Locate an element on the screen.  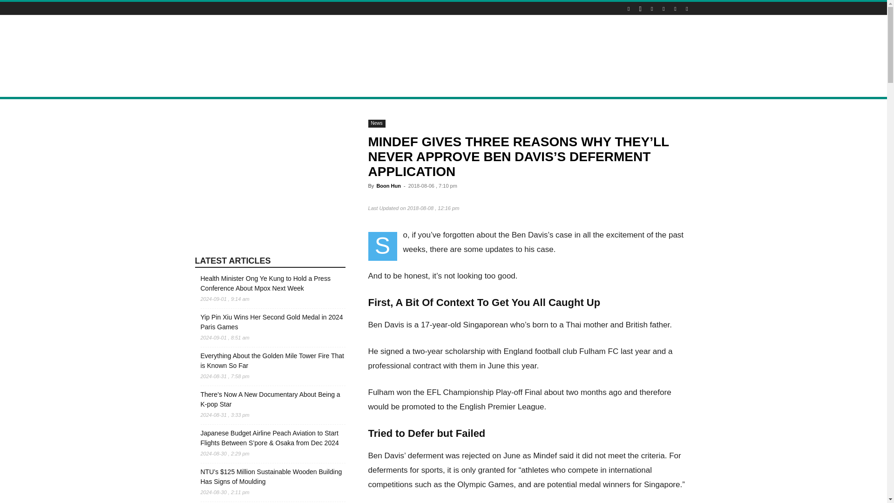
FEATURED is located at coordinates (543, 86).